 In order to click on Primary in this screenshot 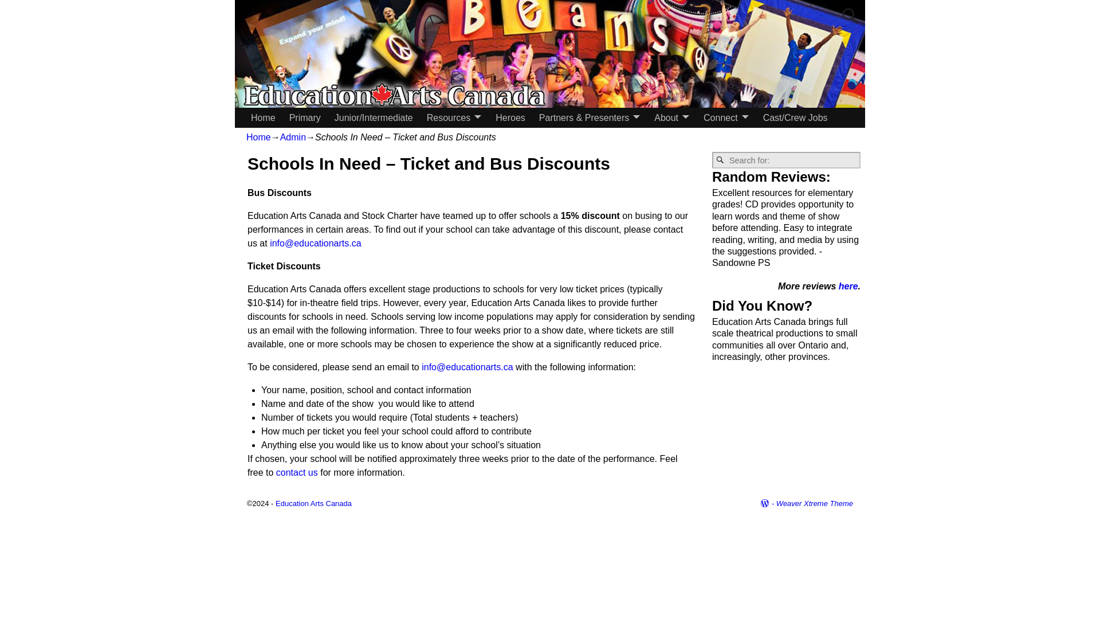, I will do `click(305, 117)`.